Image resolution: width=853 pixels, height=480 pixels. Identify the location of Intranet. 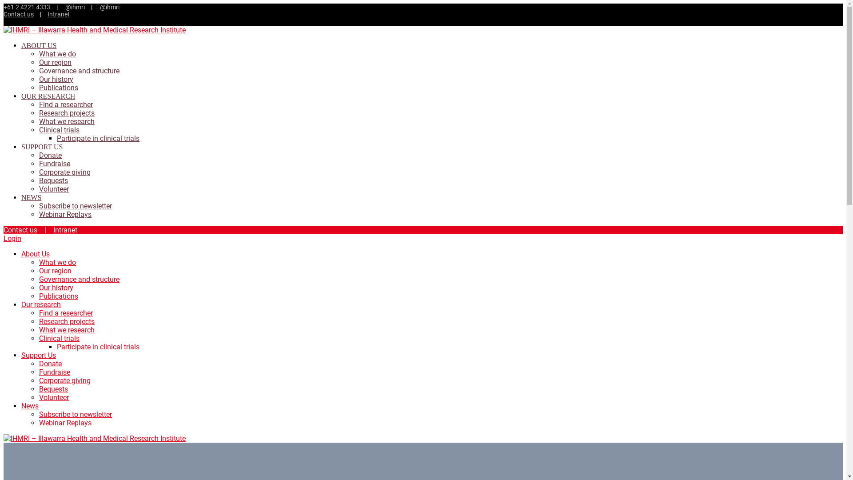
(59, 14).